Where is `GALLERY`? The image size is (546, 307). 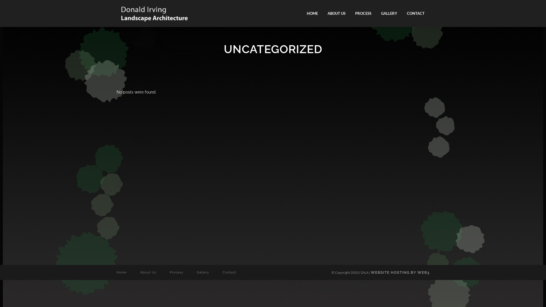 GALLERY is located at coordinates (389, 14).